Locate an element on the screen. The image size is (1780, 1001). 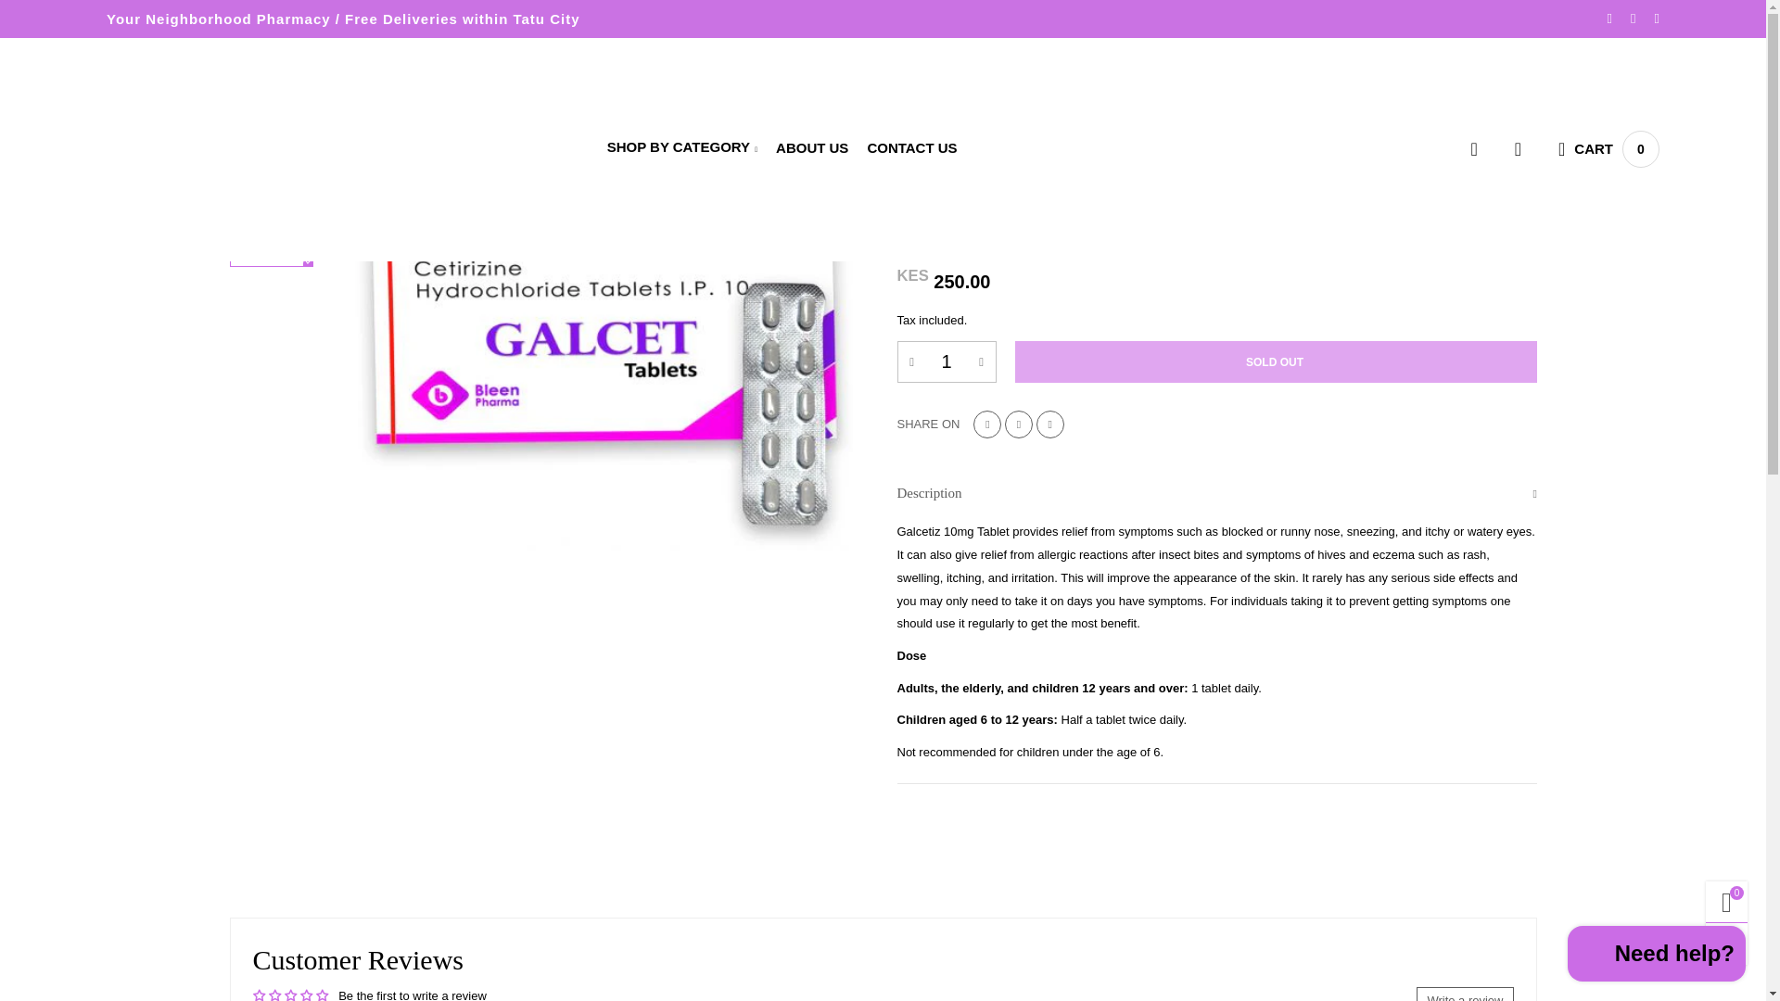
Optum Health Pharmacy is located at coordinates (226, 158).